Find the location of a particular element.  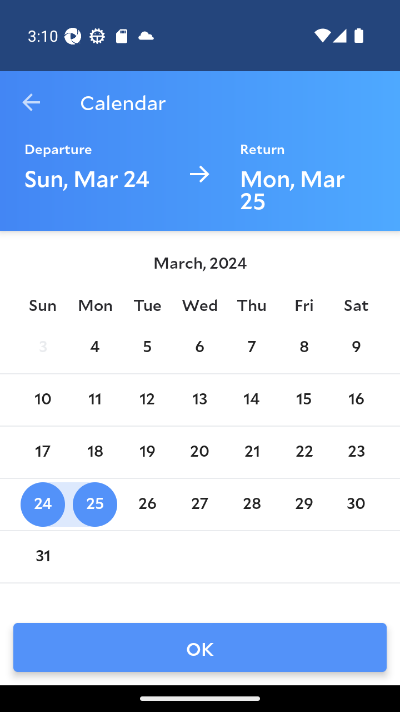

18 is located at coordinates (94, 452).